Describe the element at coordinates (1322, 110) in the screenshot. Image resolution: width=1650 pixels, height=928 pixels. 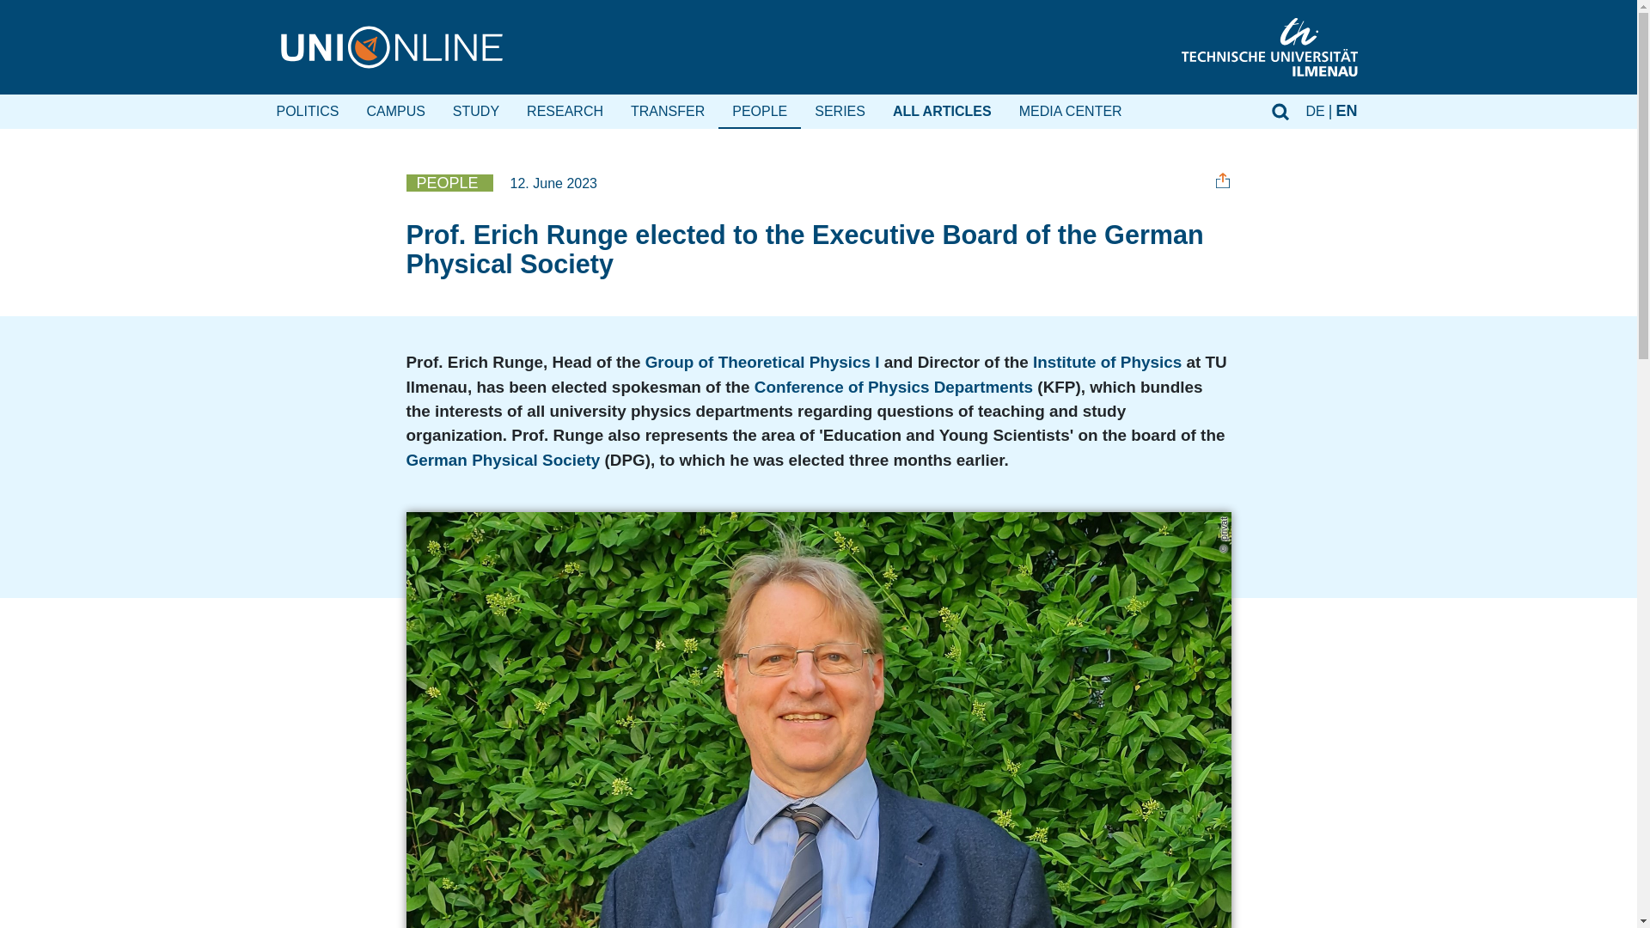
I see `DE` at that location.